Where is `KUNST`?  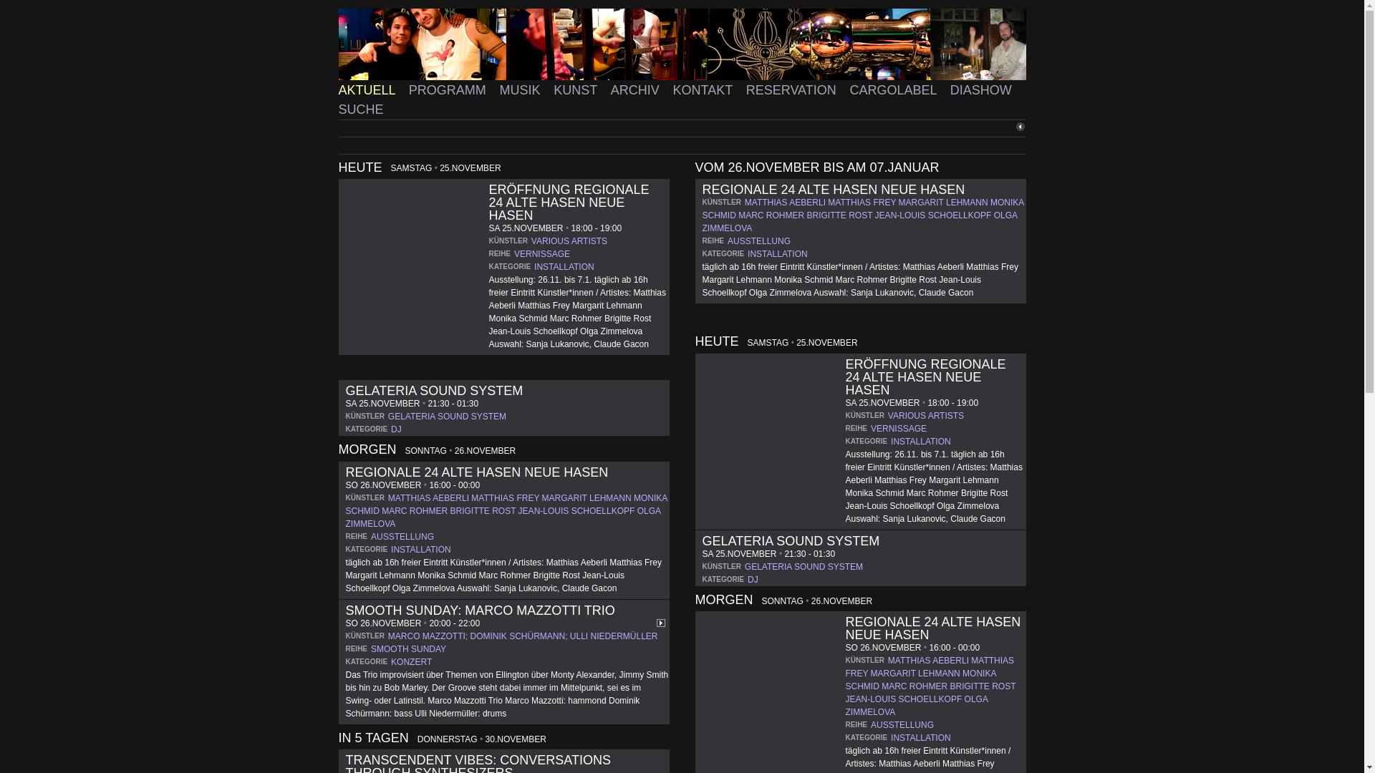
KUNST is located at coordinates (577, 90).